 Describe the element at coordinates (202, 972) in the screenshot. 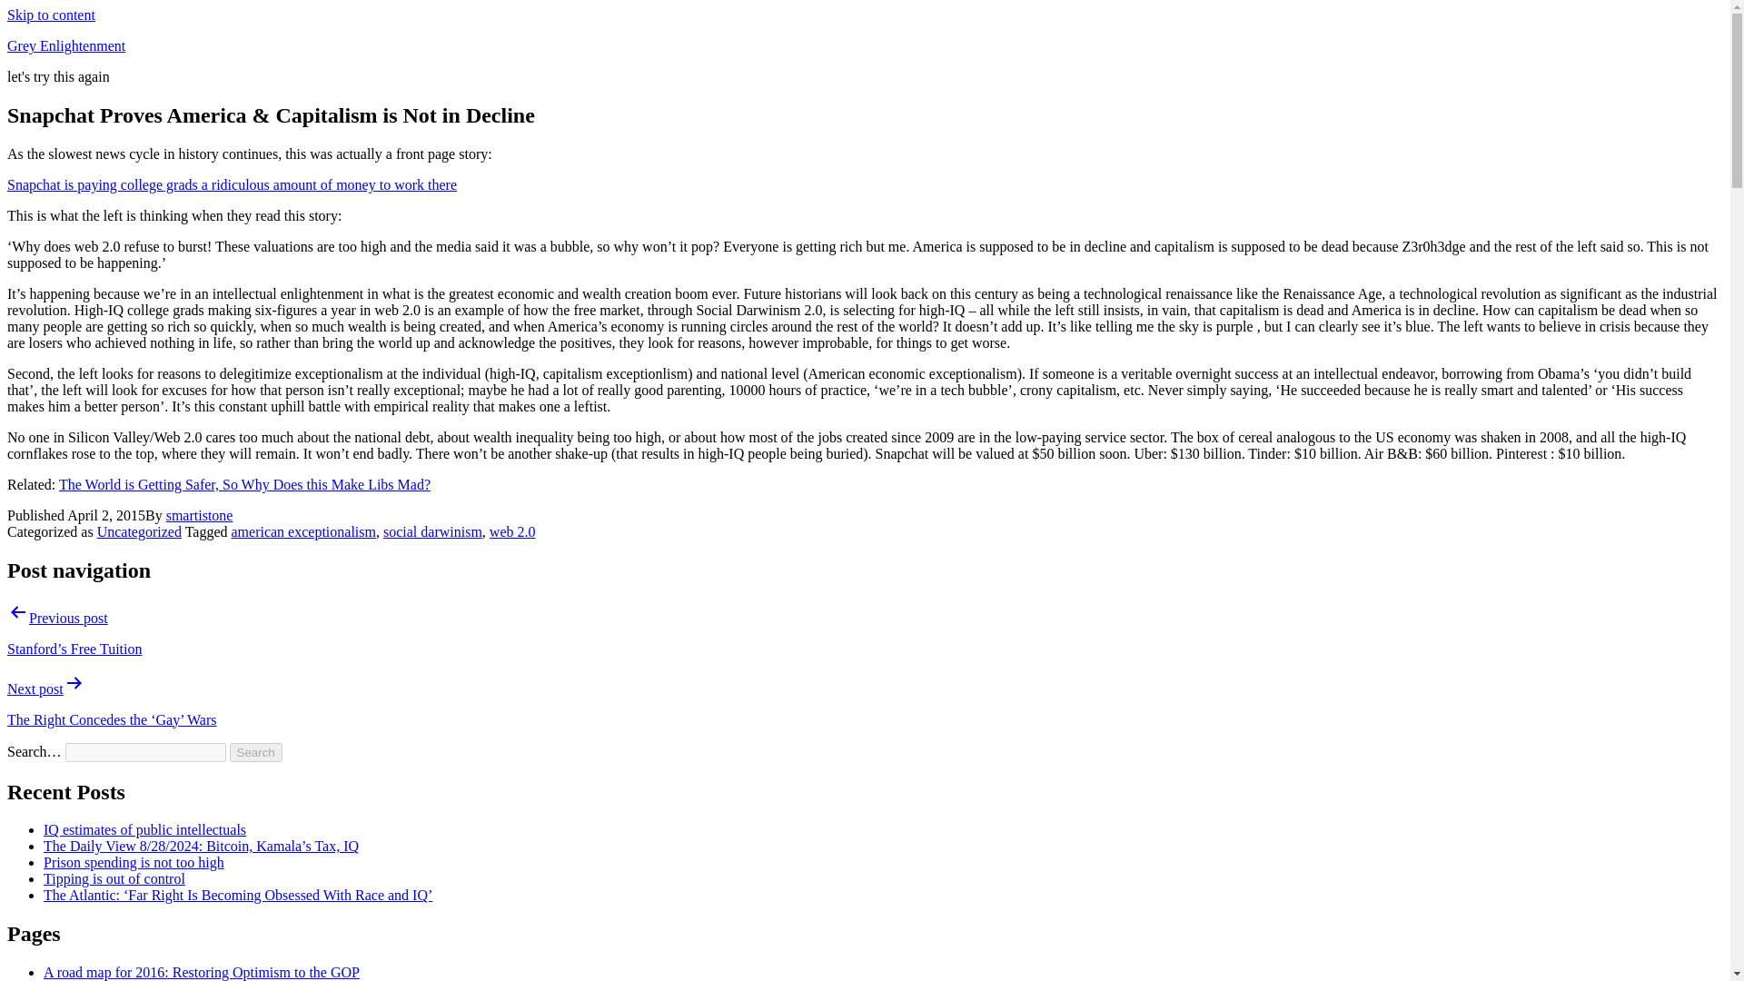

I see `A road map for 2016: Restoring Optimism to the GOP` at that location.